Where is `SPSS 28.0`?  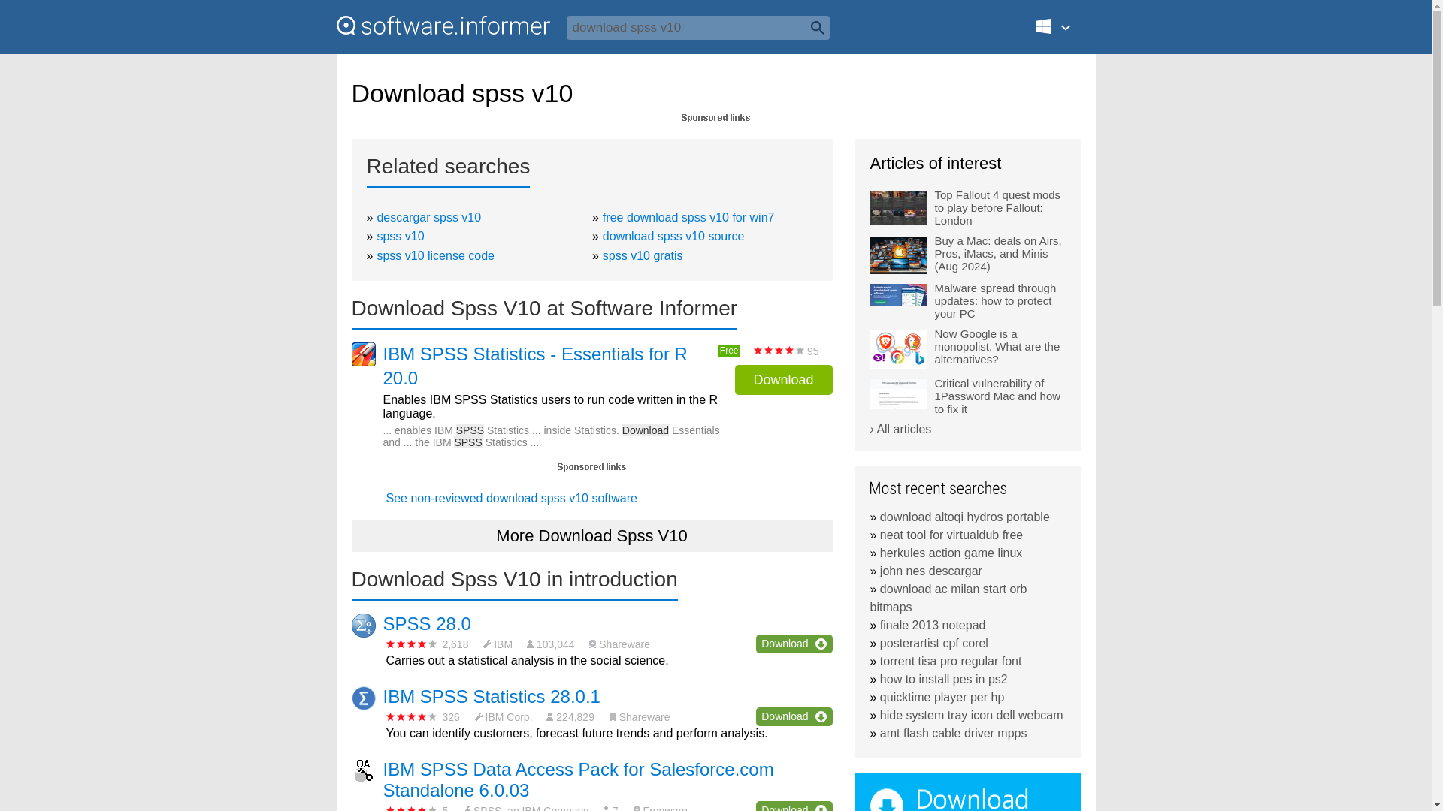
SPSS 28.0 is located at coordinates (427, 623).